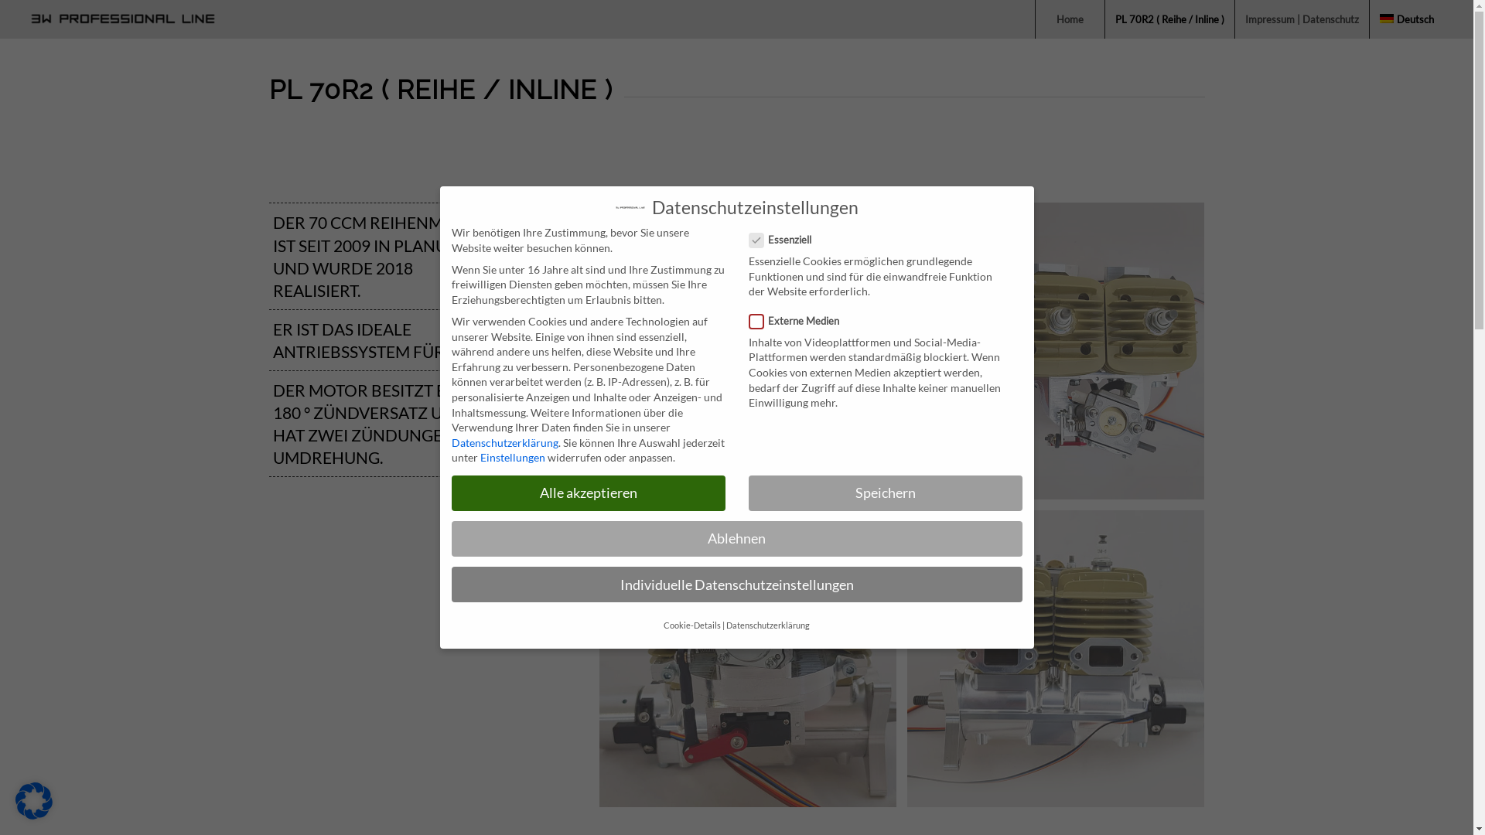  I want to click on Deutsch, so click(1406, 19).